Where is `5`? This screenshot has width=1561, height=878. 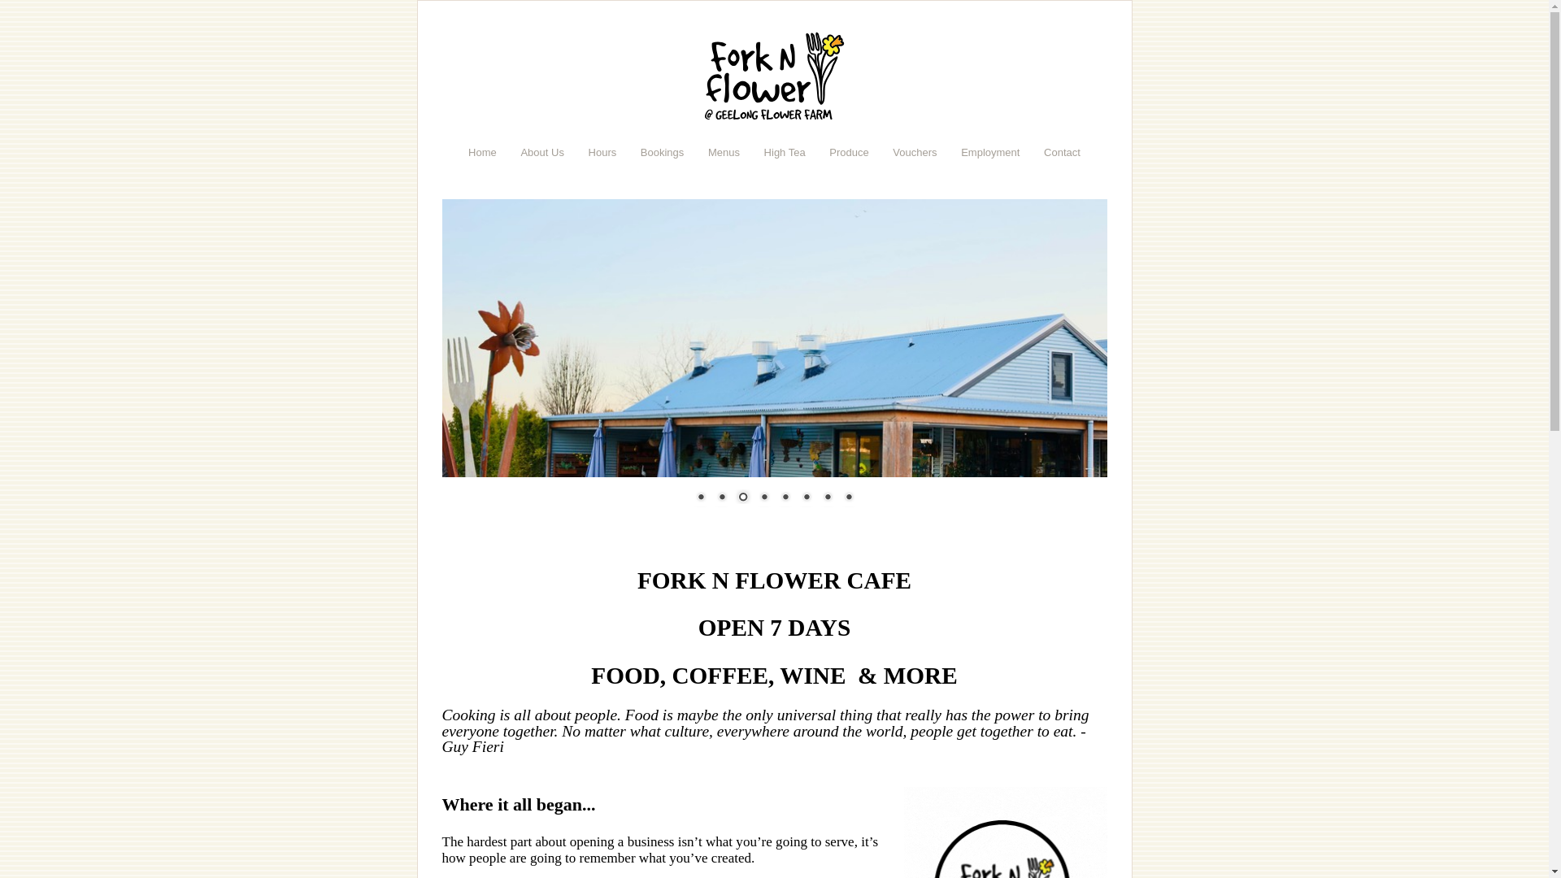
5 is located at coordinates (785, 498).